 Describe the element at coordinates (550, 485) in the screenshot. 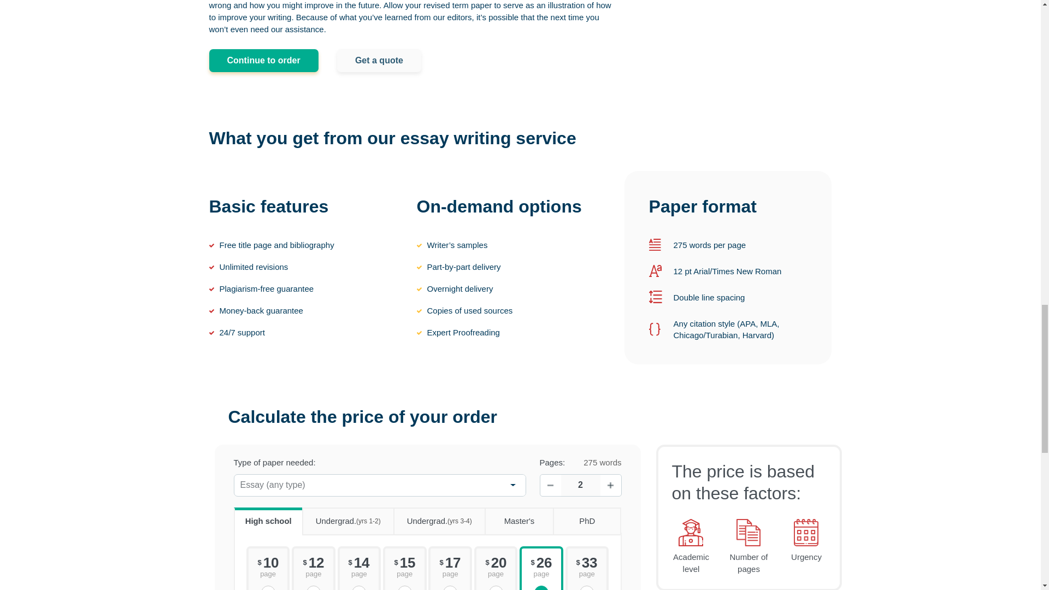

I see `Decrease` at that location.